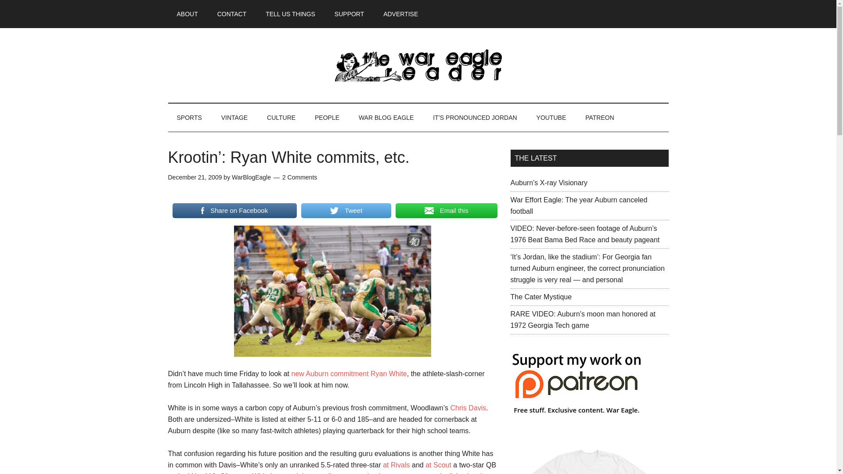 The image size is (843, 474). I want to click on WAR BLOG EAGLE, so click(386, 118).